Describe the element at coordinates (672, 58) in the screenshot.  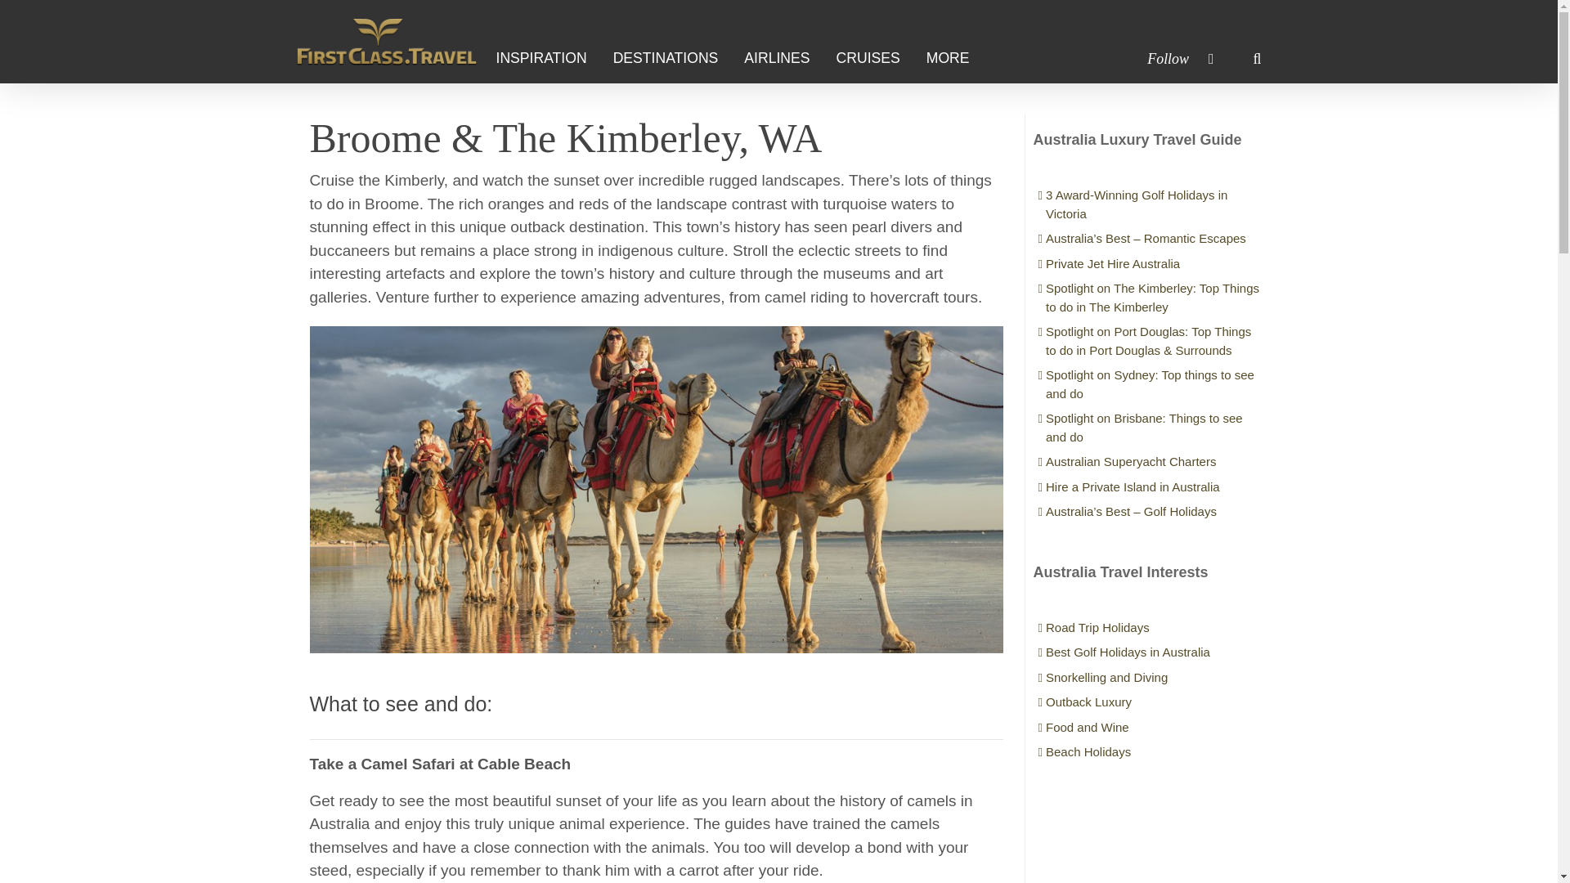
I see `DESTINATIONS` at that location.